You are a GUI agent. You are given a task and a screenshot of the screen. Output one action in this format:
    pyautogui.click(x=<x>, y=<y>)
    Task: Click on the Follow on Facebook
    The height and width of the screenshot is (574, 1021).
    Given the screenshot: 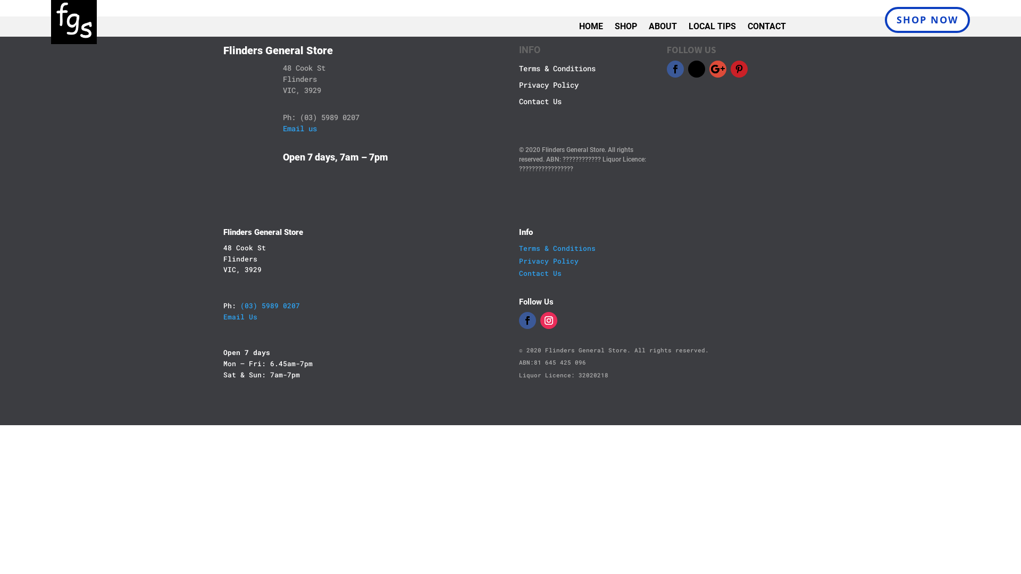 What is the action you would take?
    pyautogui.click(x=675, y=69)
    